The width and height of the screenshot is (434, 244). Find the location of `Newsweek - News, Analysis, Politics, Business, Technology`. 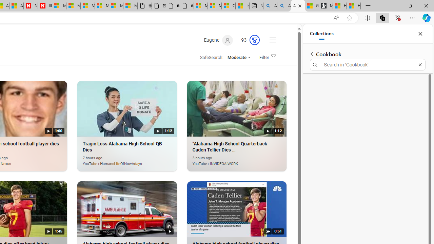

Newsweek - News, Analysis, Politics, Business, Technology is located at coordinates (31, 6).